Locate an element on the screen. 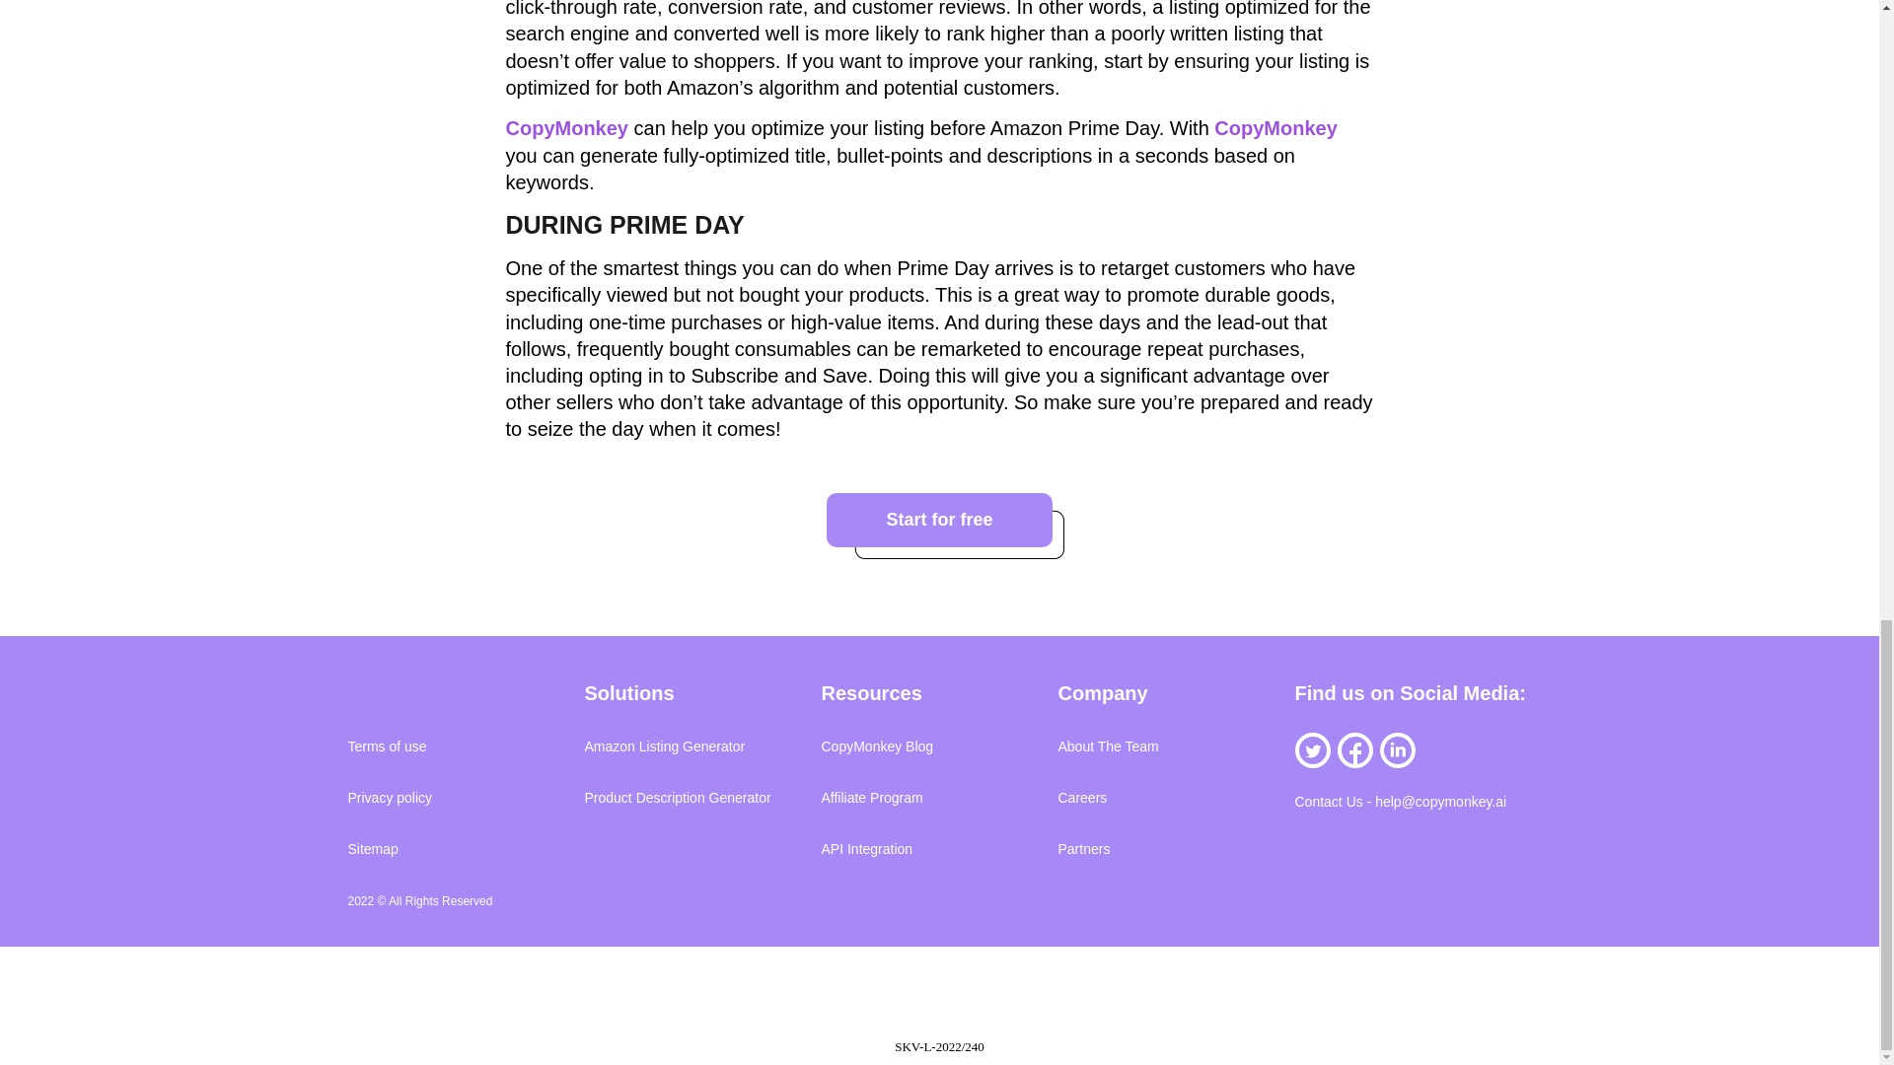 The image size is (1894, 1065). Careers is located at coordinates (1081, 797).